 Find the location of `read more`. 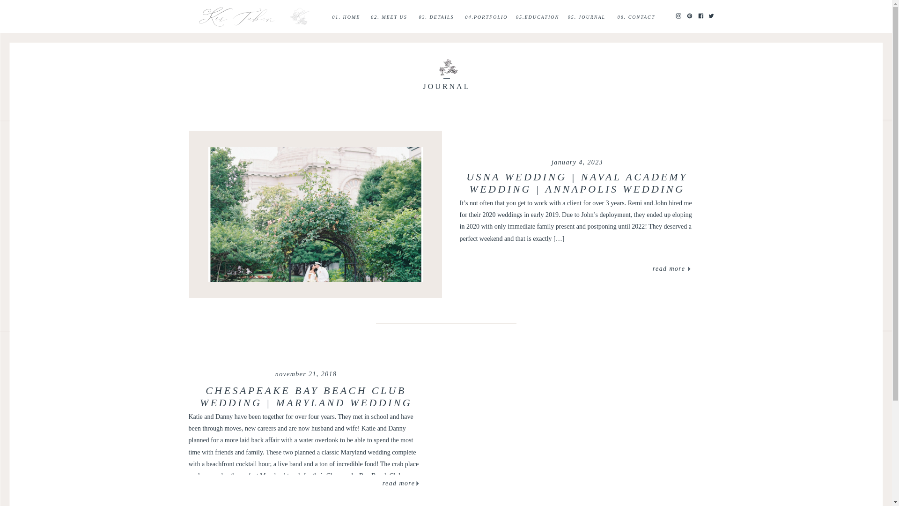

read more is located at coordinates (399, 484).